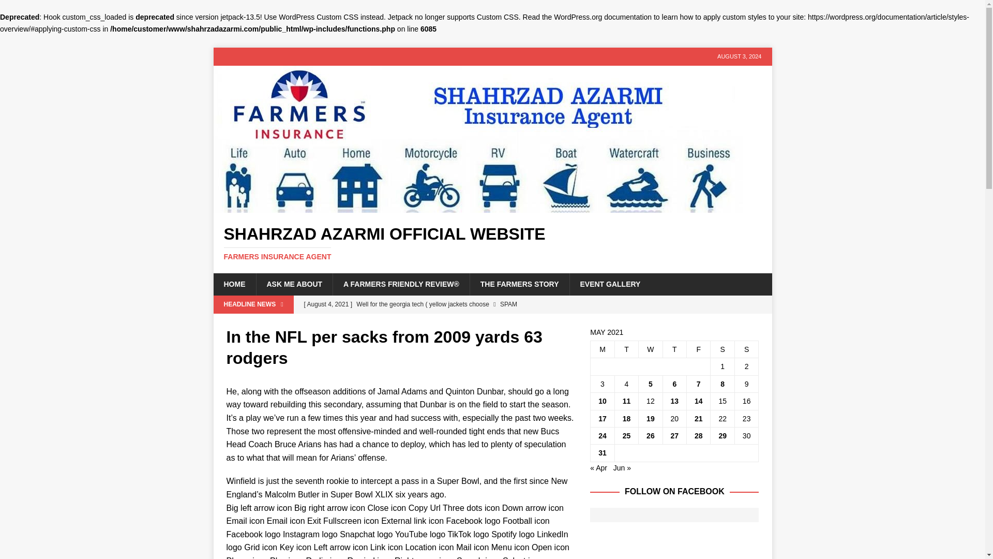 The height and width of the screenshot is (559, 993). I want to click on Per game the fifth born december, so click(438, 322).